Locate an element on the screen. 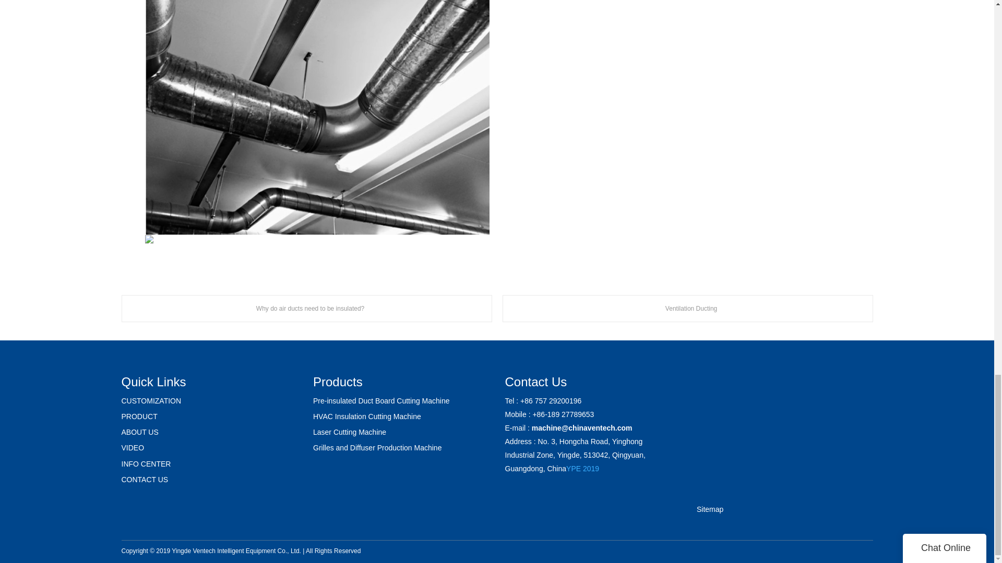 The height and width of the screenshot is (563, 1002). Why do air ducts need to be insulated? is located at coordinates (306, 308).